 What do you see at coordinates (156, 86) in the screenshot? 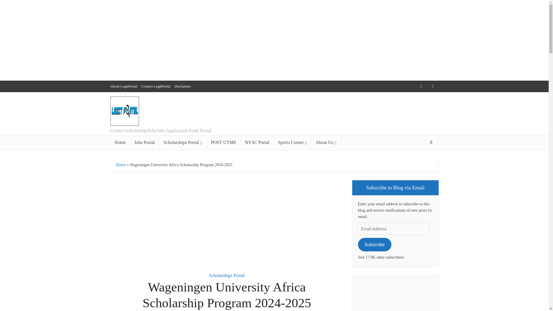
I see `Contact LegitPortal` at bounding box center [156, 86].